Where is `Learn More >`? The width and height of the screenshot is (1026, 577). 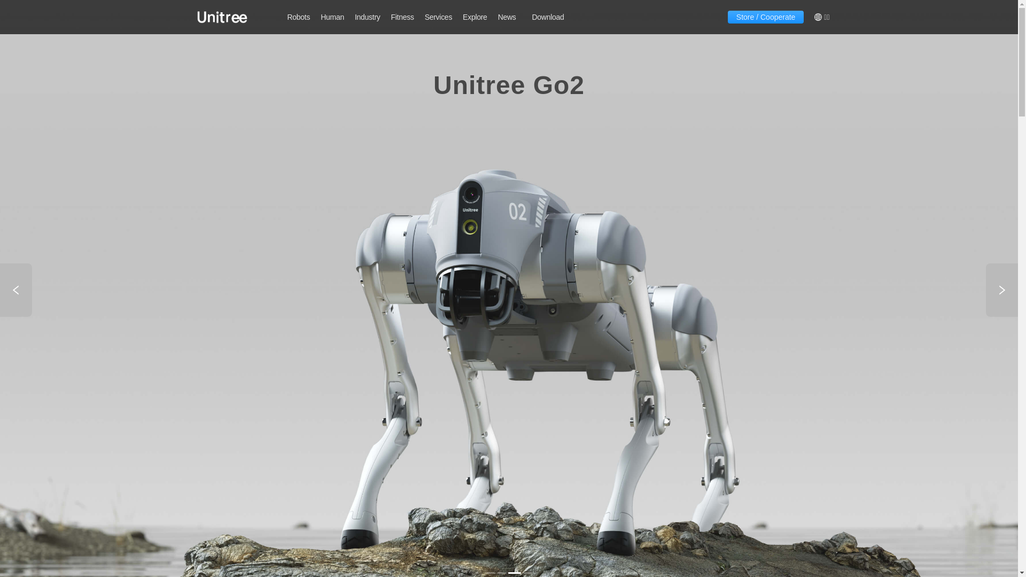
Learn More > is located at coordinates (509, 142).